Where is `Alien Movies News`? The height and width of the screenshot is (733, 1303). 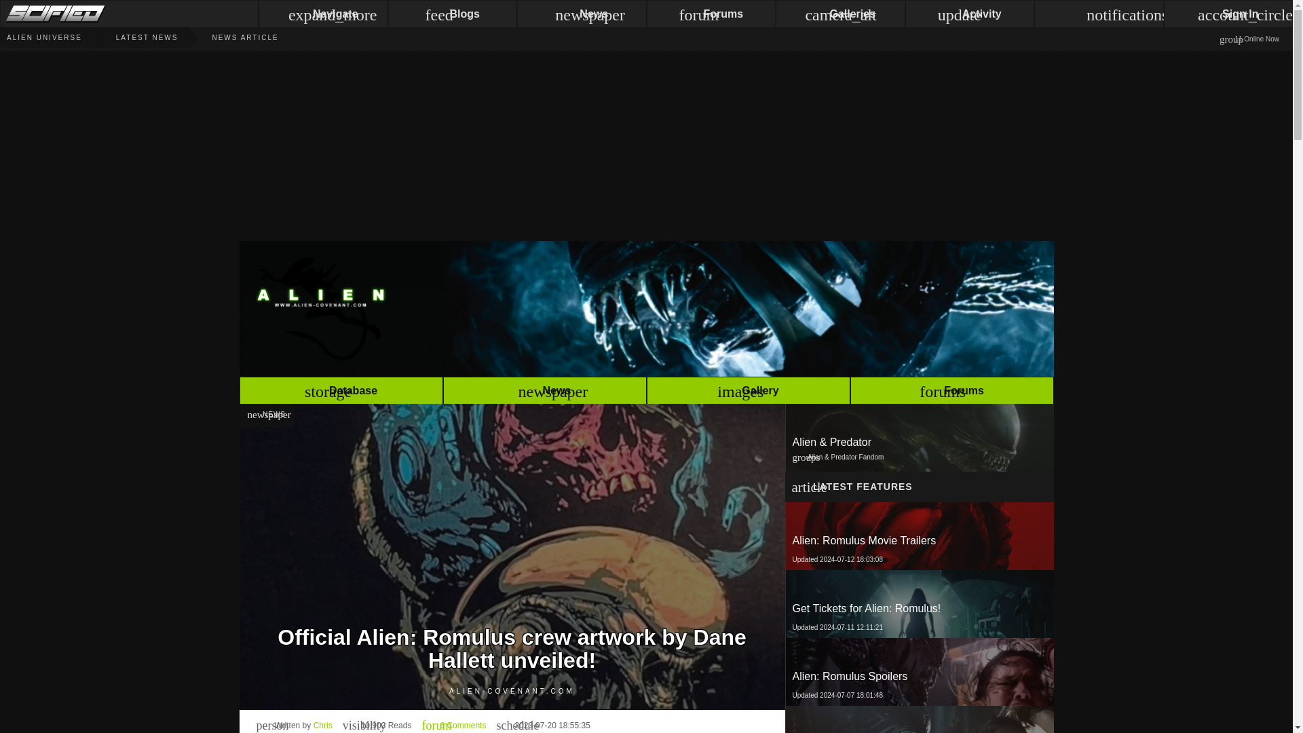
Alien Movies News is located at coordinates (130, 37).